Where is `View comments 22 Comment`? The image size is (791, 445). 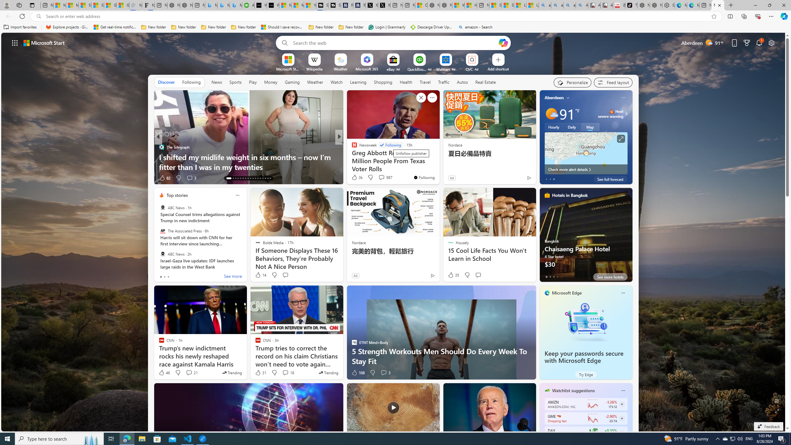 View comments 22 Comment is located at coordinates (382, 178).